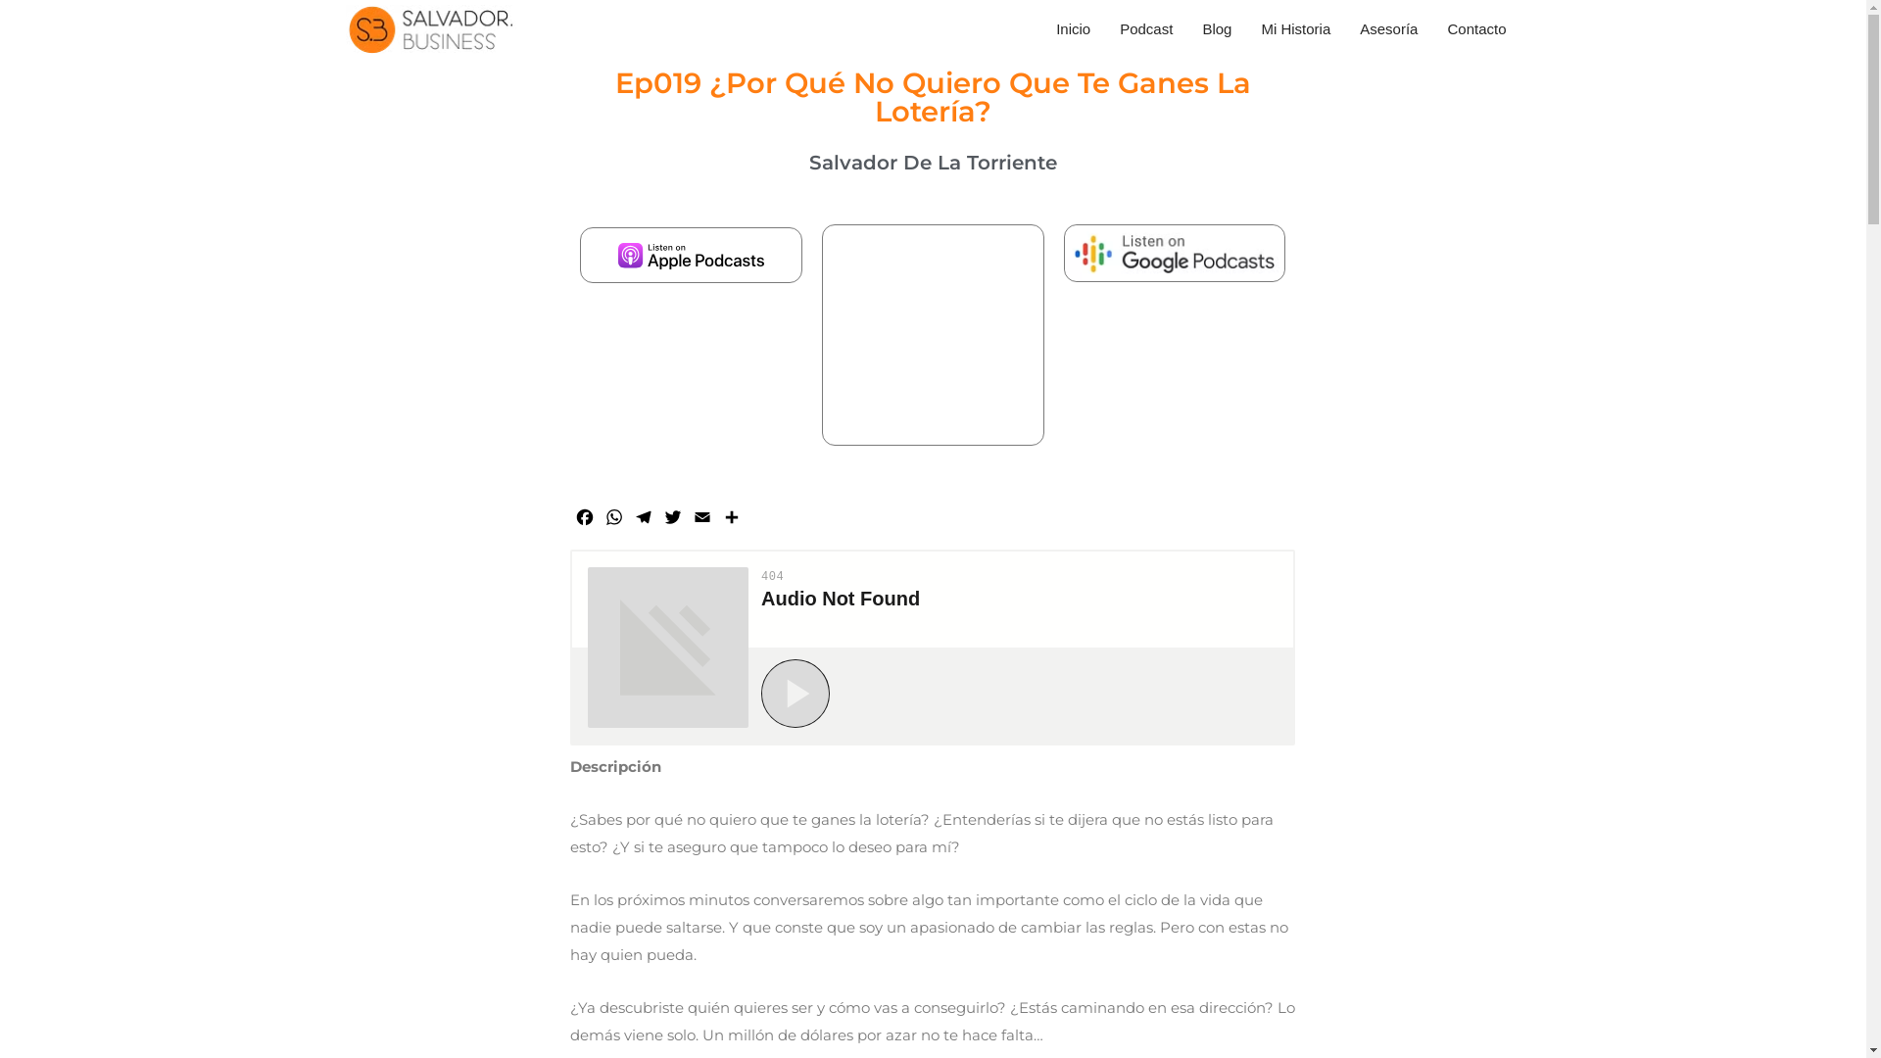 This screenshot has height=1058, width=1881. I want to click on Podcast, so click(1146, 29).